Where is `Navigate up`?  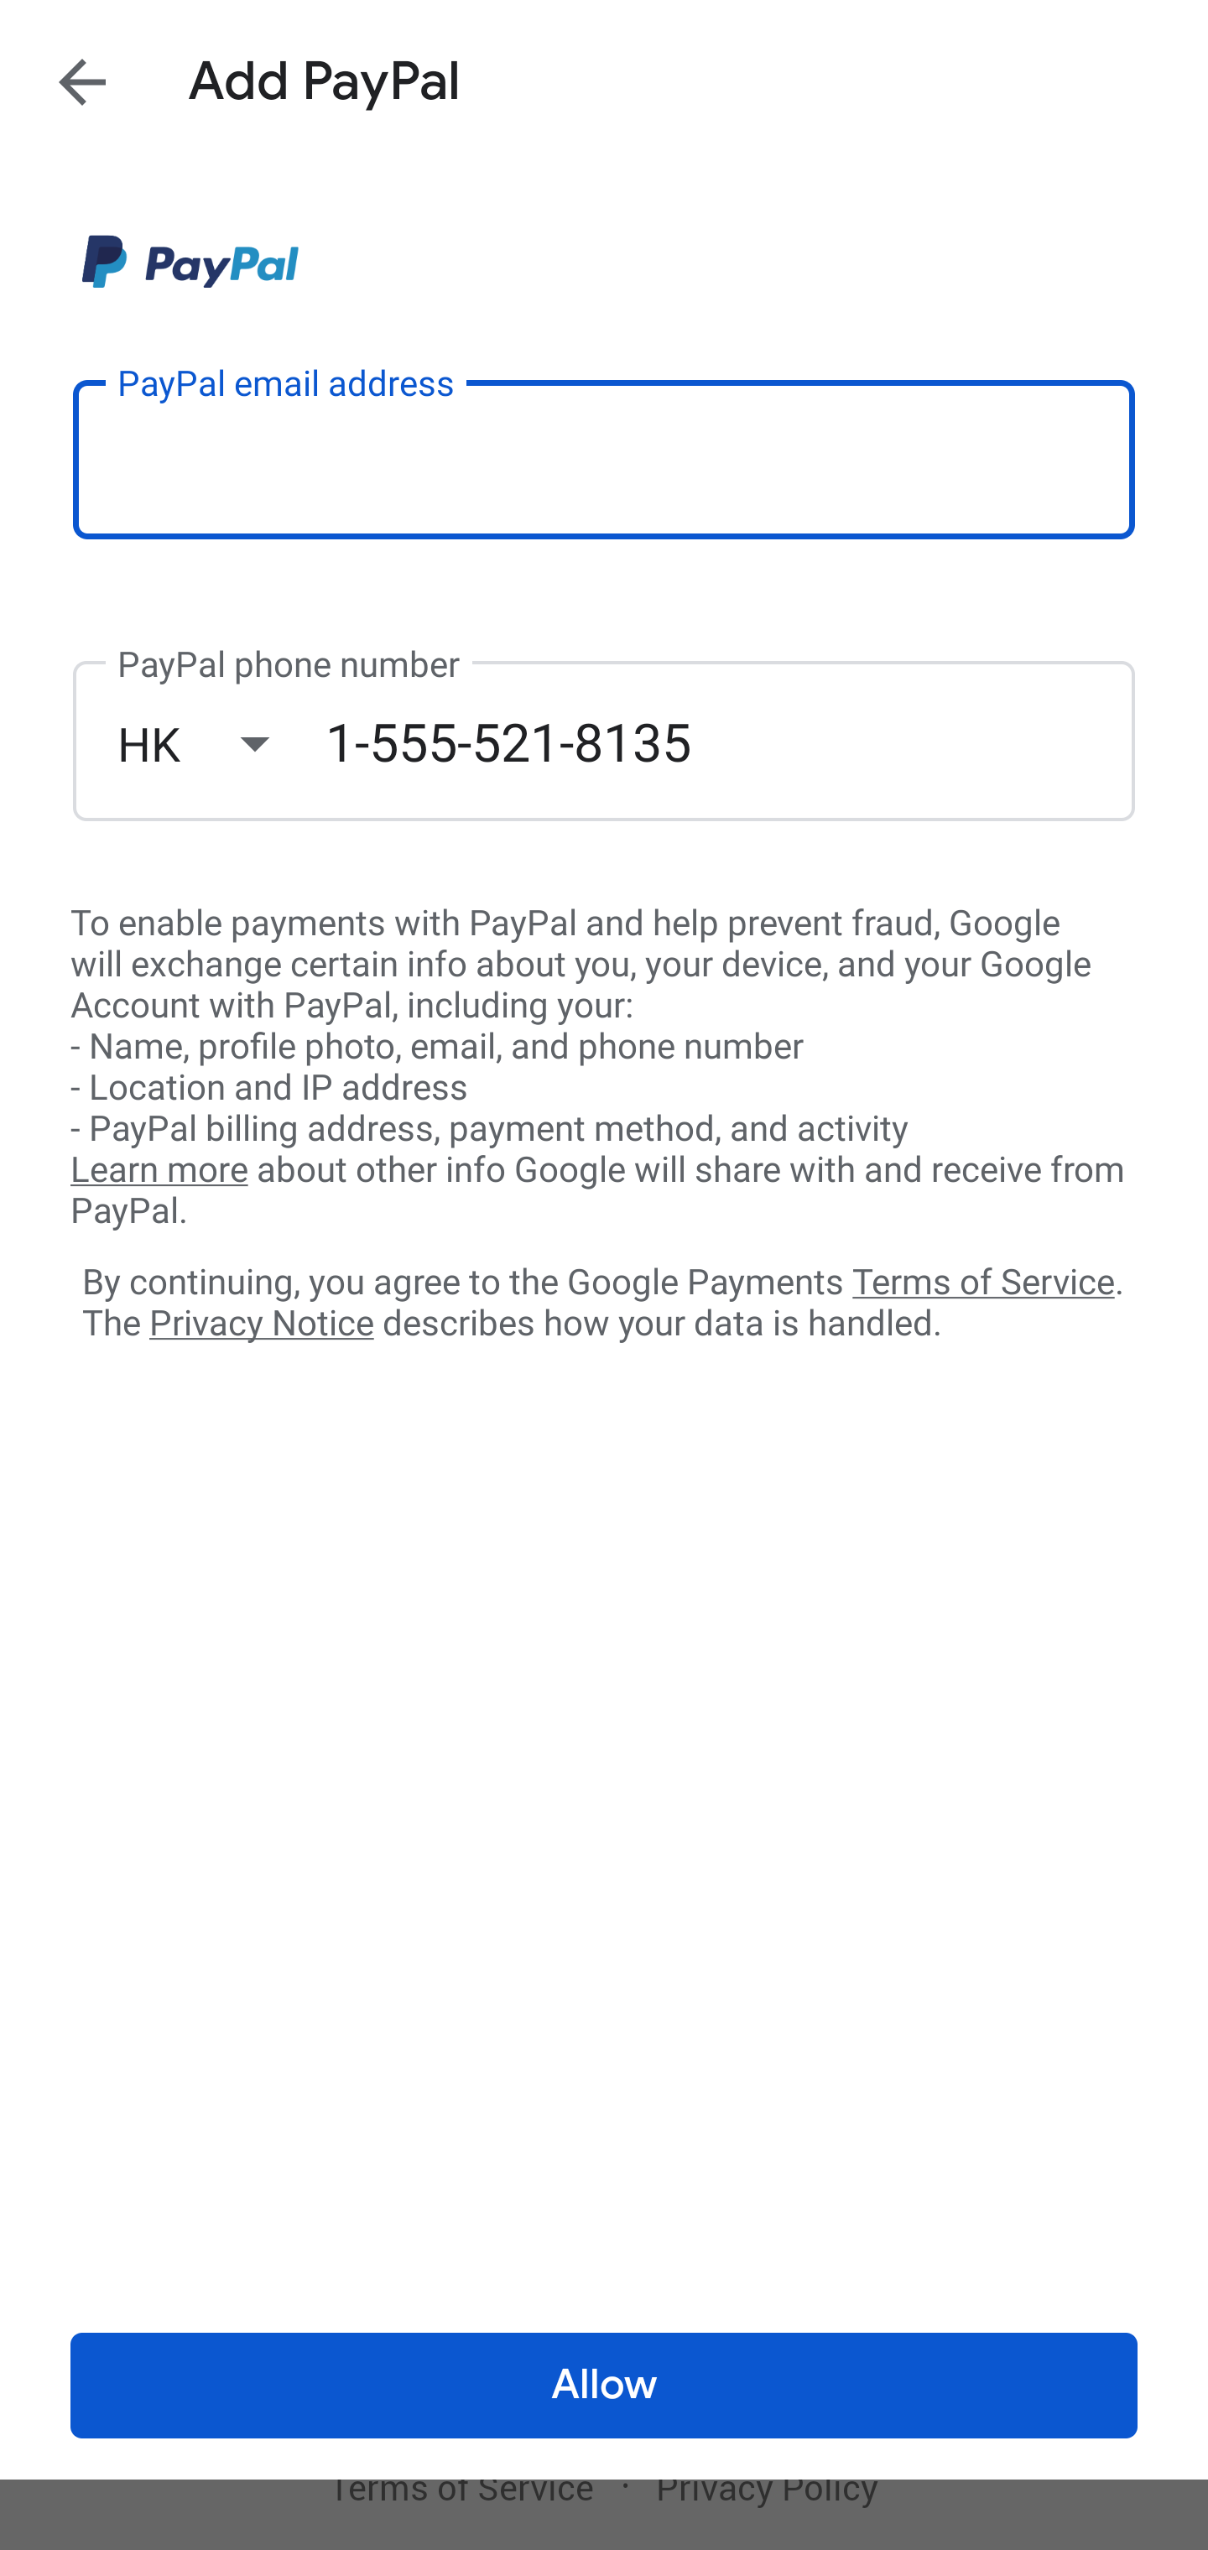
Navigate up is located at coordinates (82, 81).